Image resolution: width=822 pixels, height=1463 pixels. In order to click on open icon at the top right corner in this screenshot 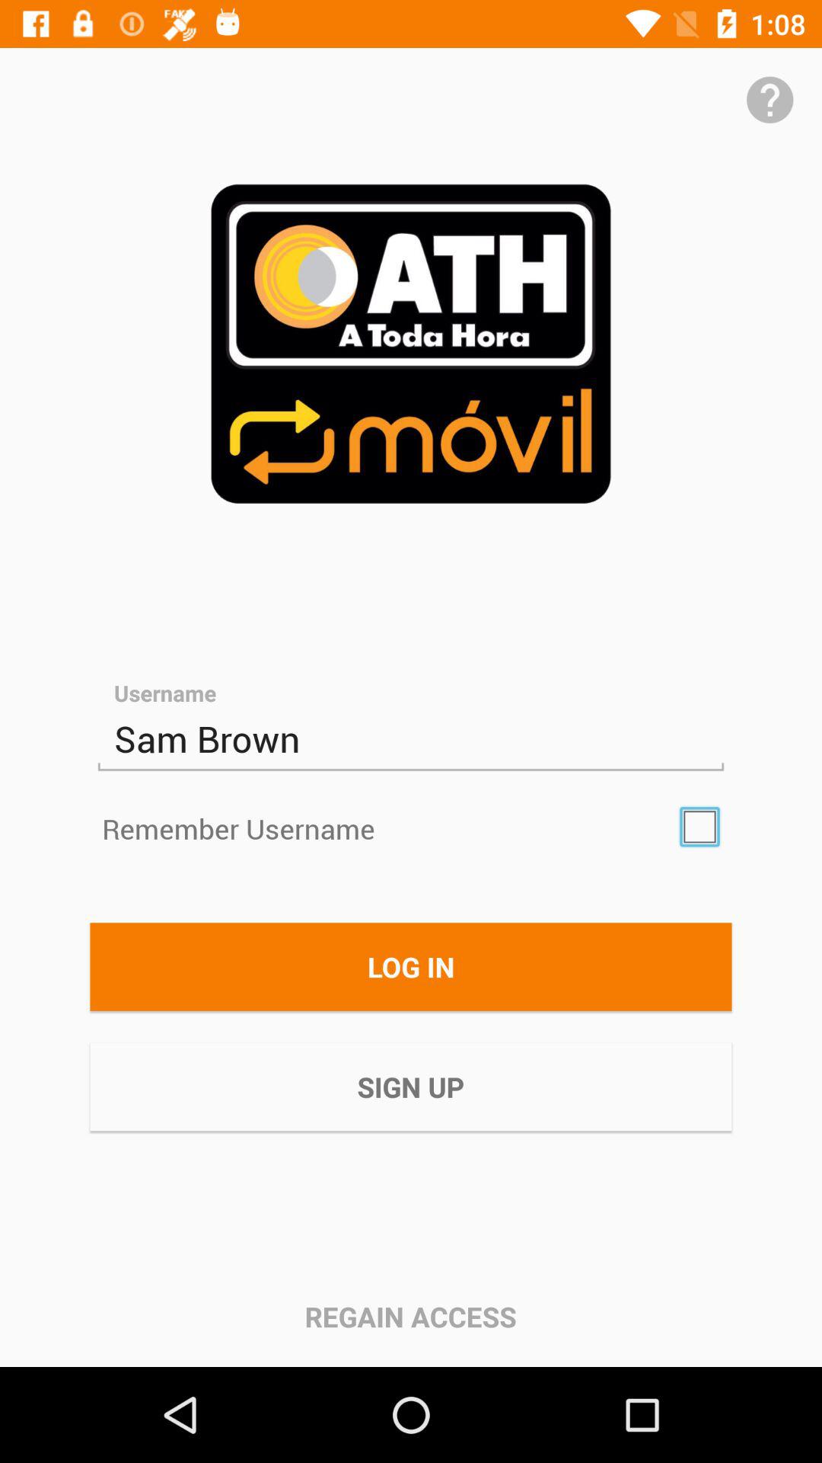, I will do `click(769, 100)`.